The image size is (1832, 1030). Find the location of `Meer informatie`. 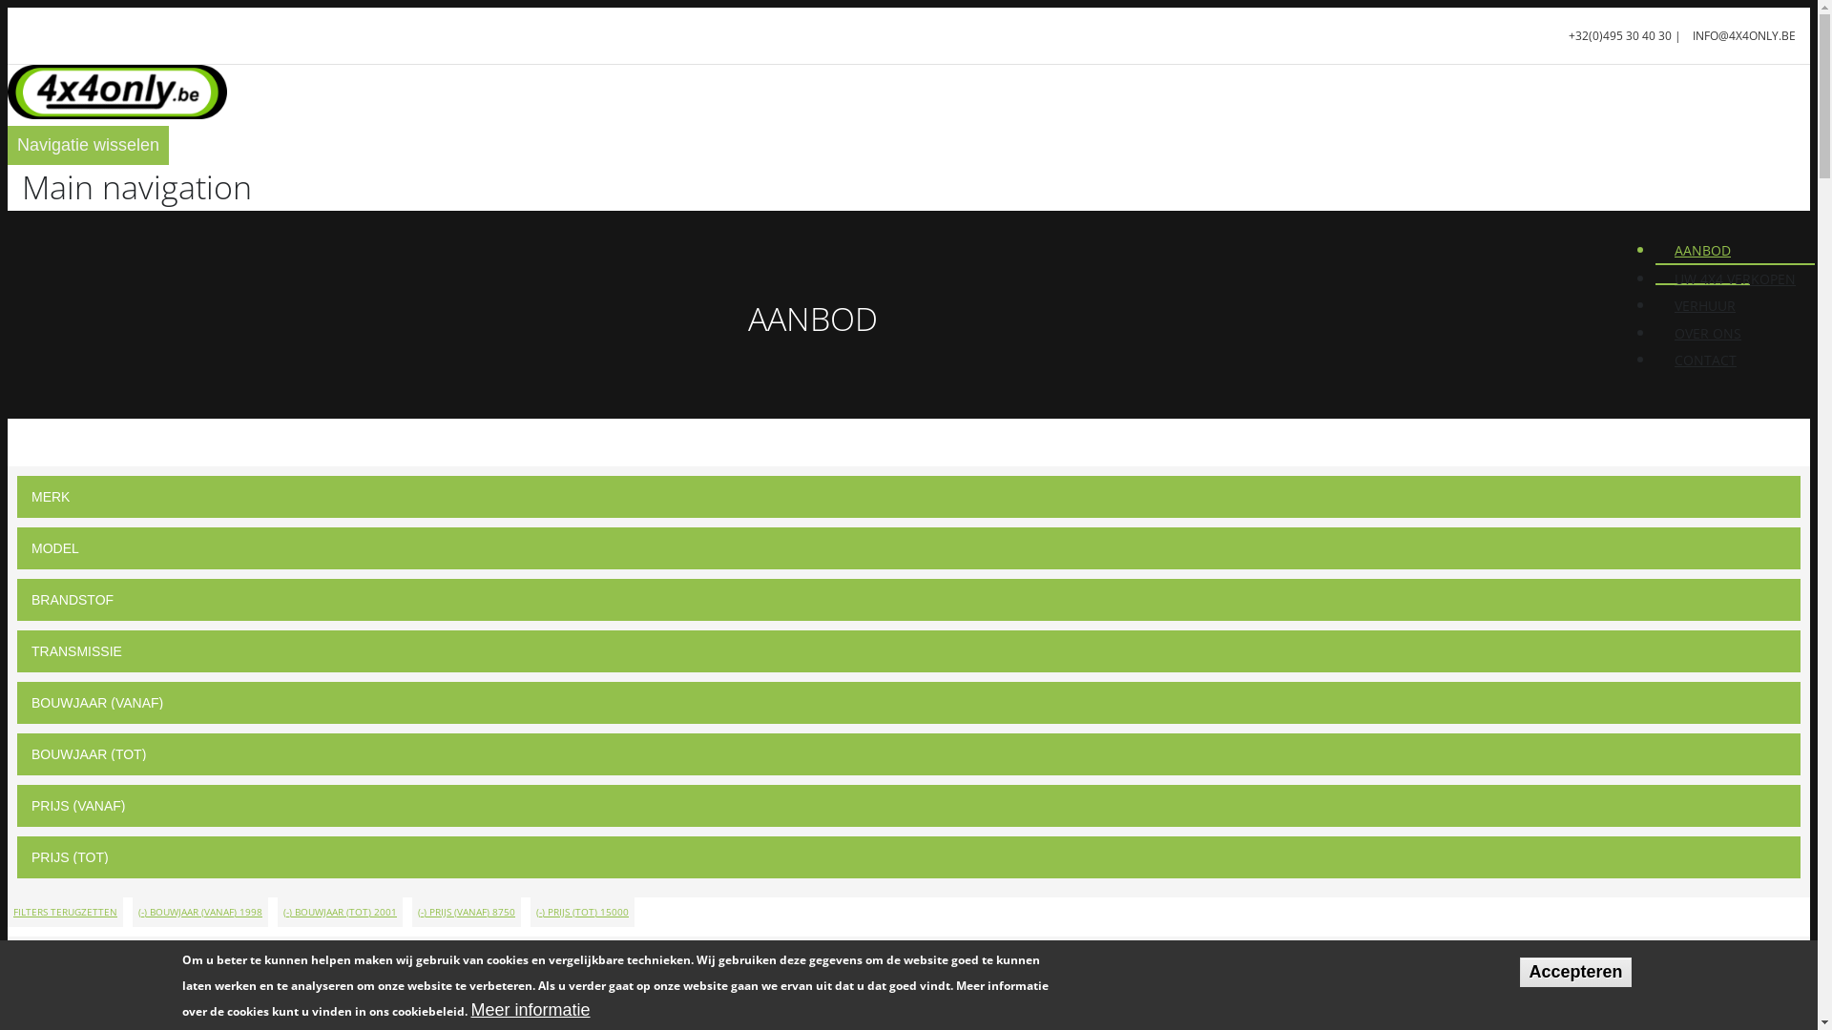

Meer informatie is located at coordinates (531, 1011).